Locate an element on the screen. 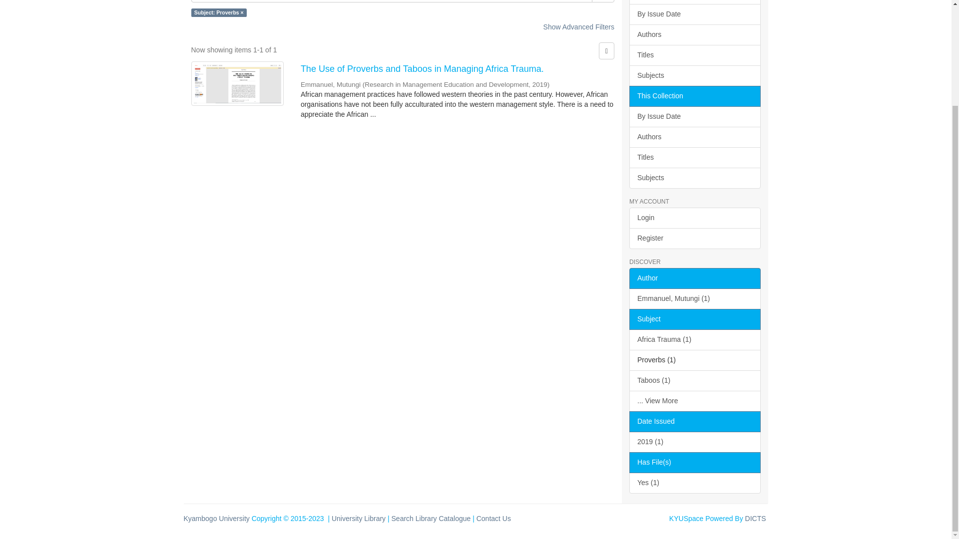 The height and width of the screenshot is (539, 959). Go is located at coordinates (603, 1).